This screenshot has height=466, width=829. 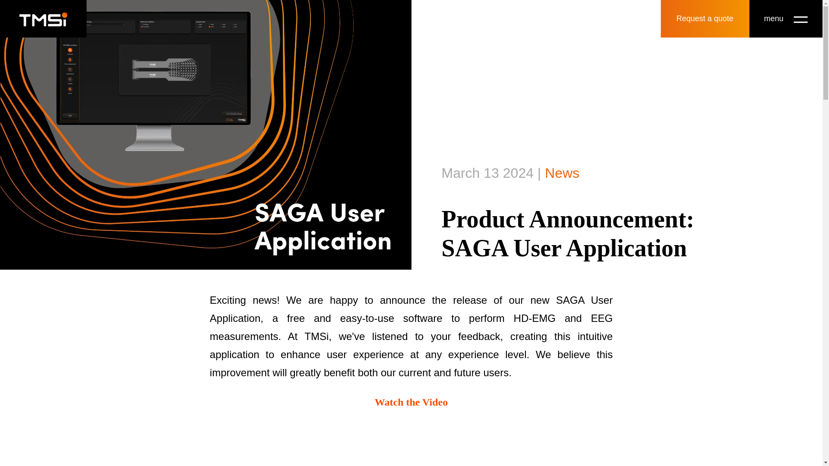 What do you see at coordinates (411, 444) in the screenshot?
I see `YouTube video player` at bounding box center [411, 444].